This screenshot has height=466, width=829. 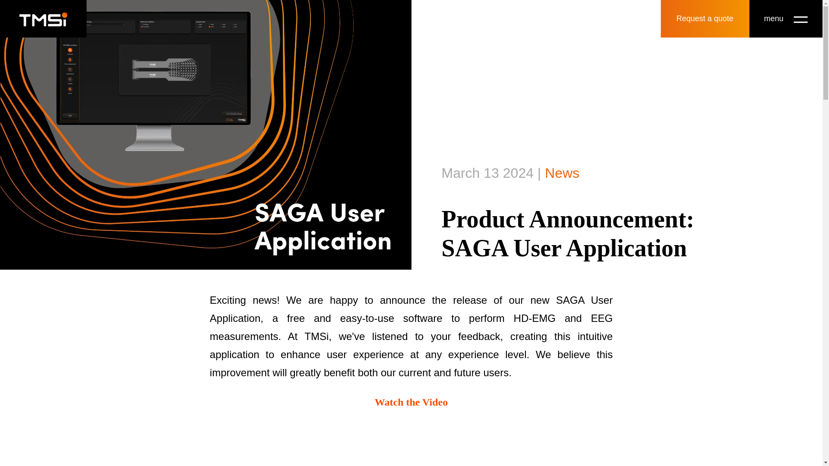 What do you see at coordinates (411, 444) in the screenshot?
I see `YouTube video player` at bounding box center [411, 444].